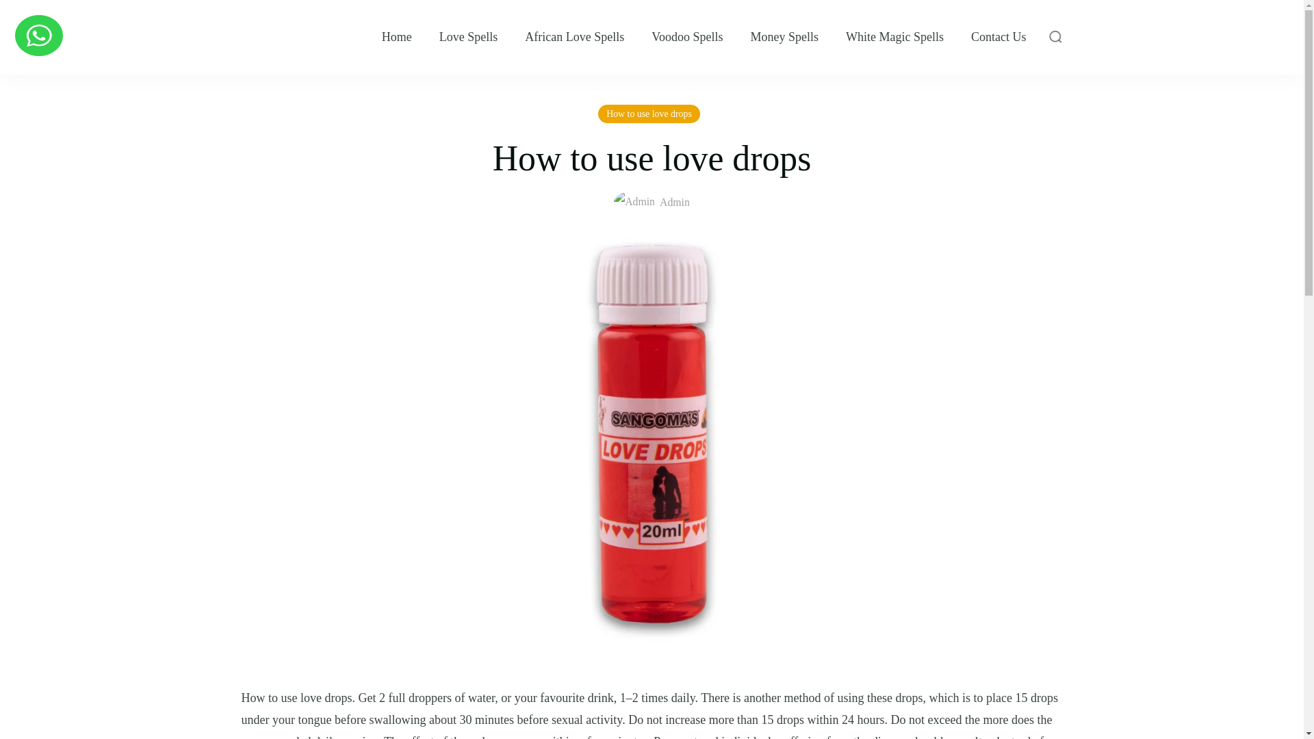 The width and height of the screenshot is (1314, 739). I want to click on Contact Us, so click(998, 37).